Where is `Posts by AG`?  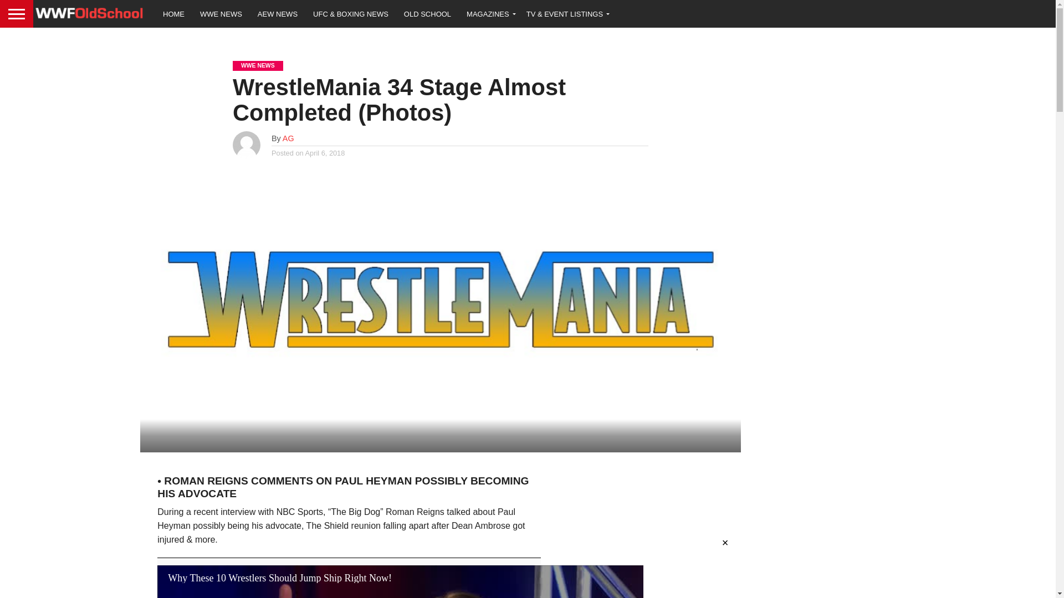 Posts by AG is located at coordinates (288, 138).